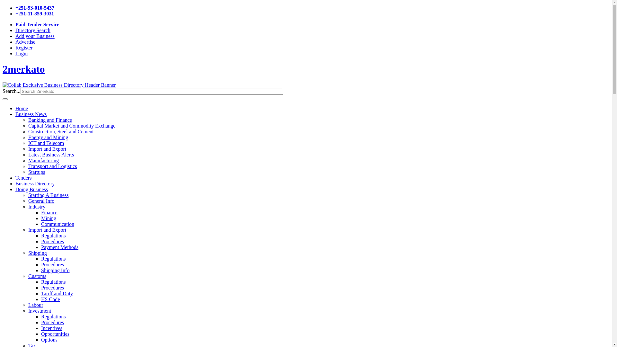 This screenshot has width=617, height=347. What do you see at coordinates (22, 109) in the screenshot?
I see `Home` at bounding box center [22, 109].